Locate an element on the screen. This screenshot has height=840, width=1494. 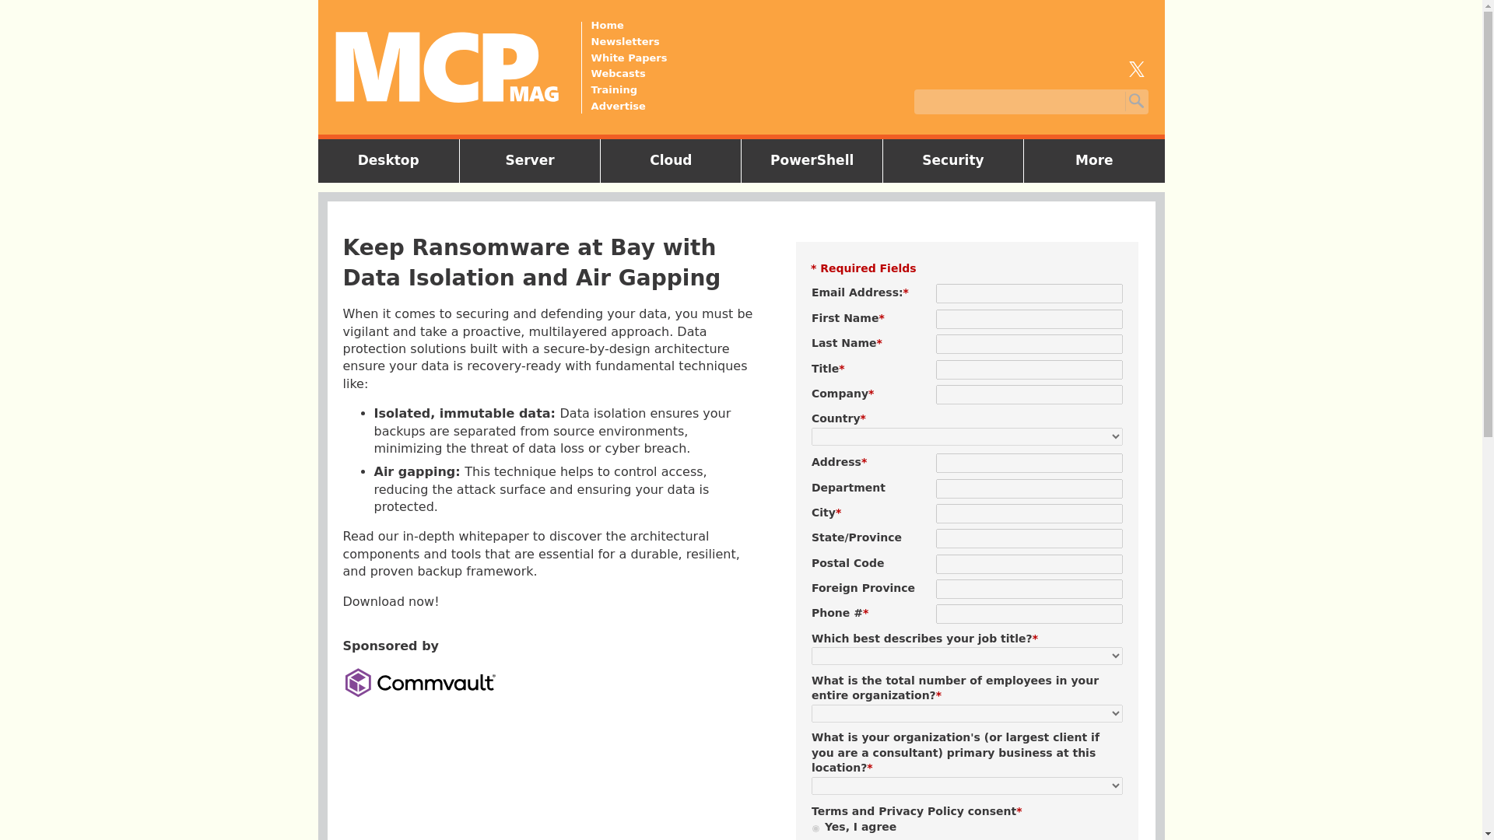
Home is located at coordinates (630, 25).